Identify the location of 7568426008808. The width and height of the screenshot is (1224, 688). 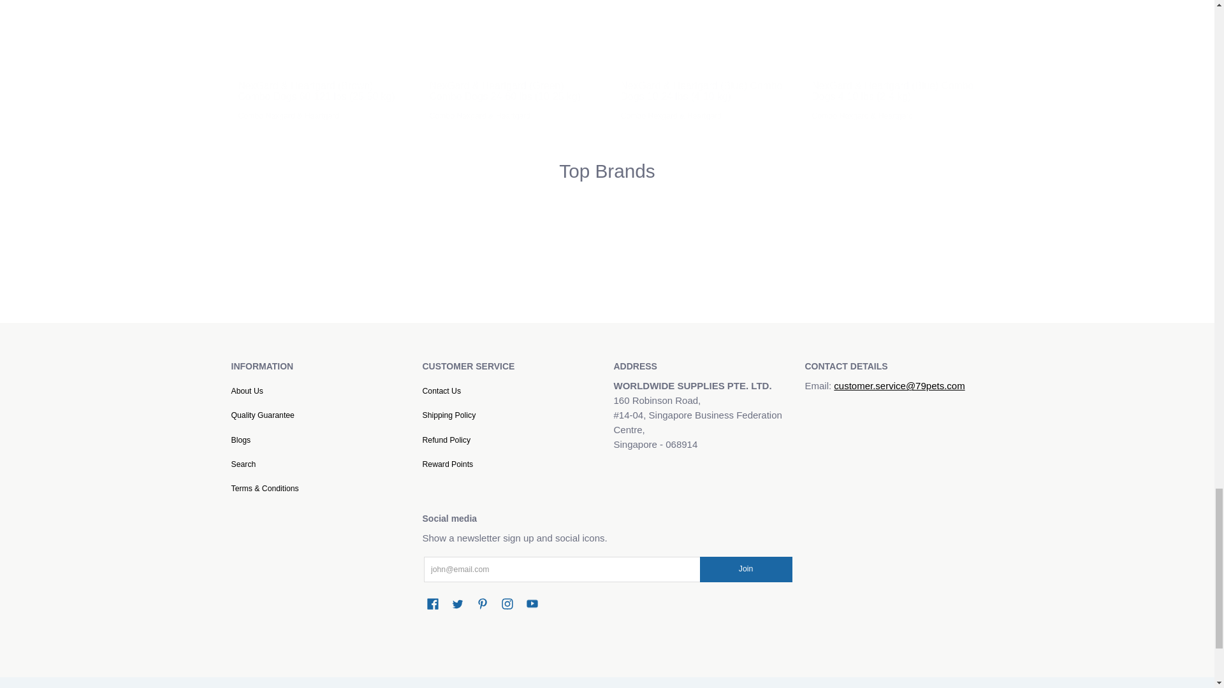
(626, 57).